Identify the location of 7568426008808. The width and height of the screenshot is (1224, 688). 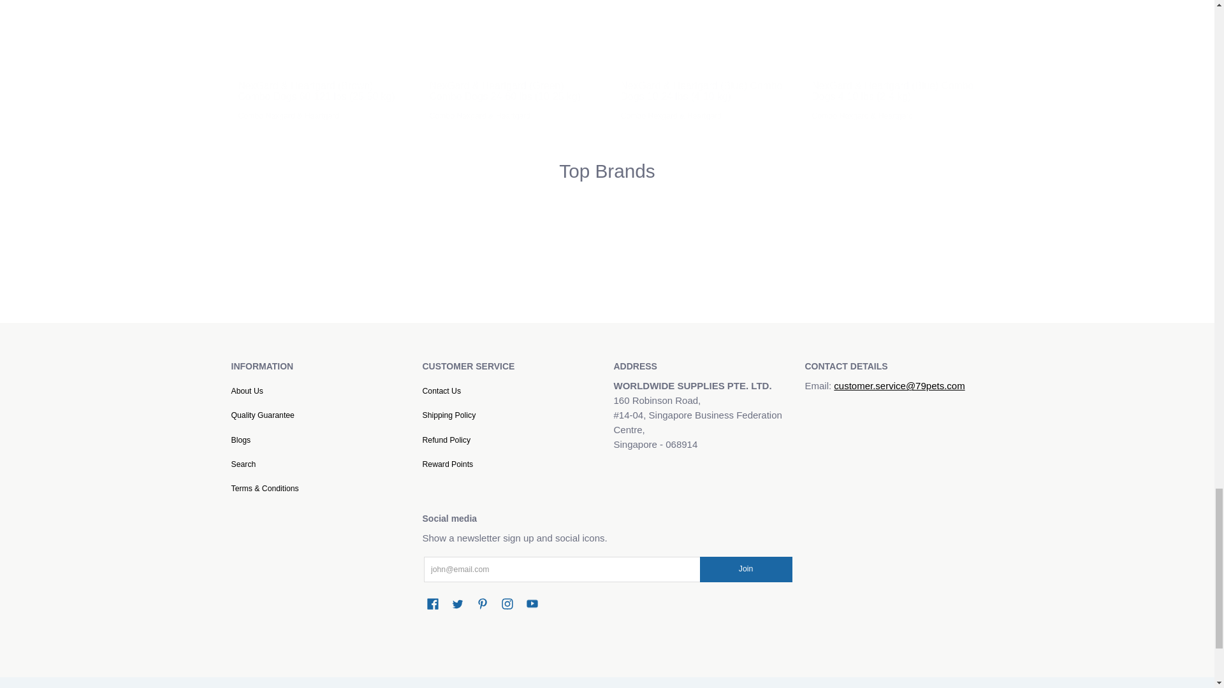
(626, 57).